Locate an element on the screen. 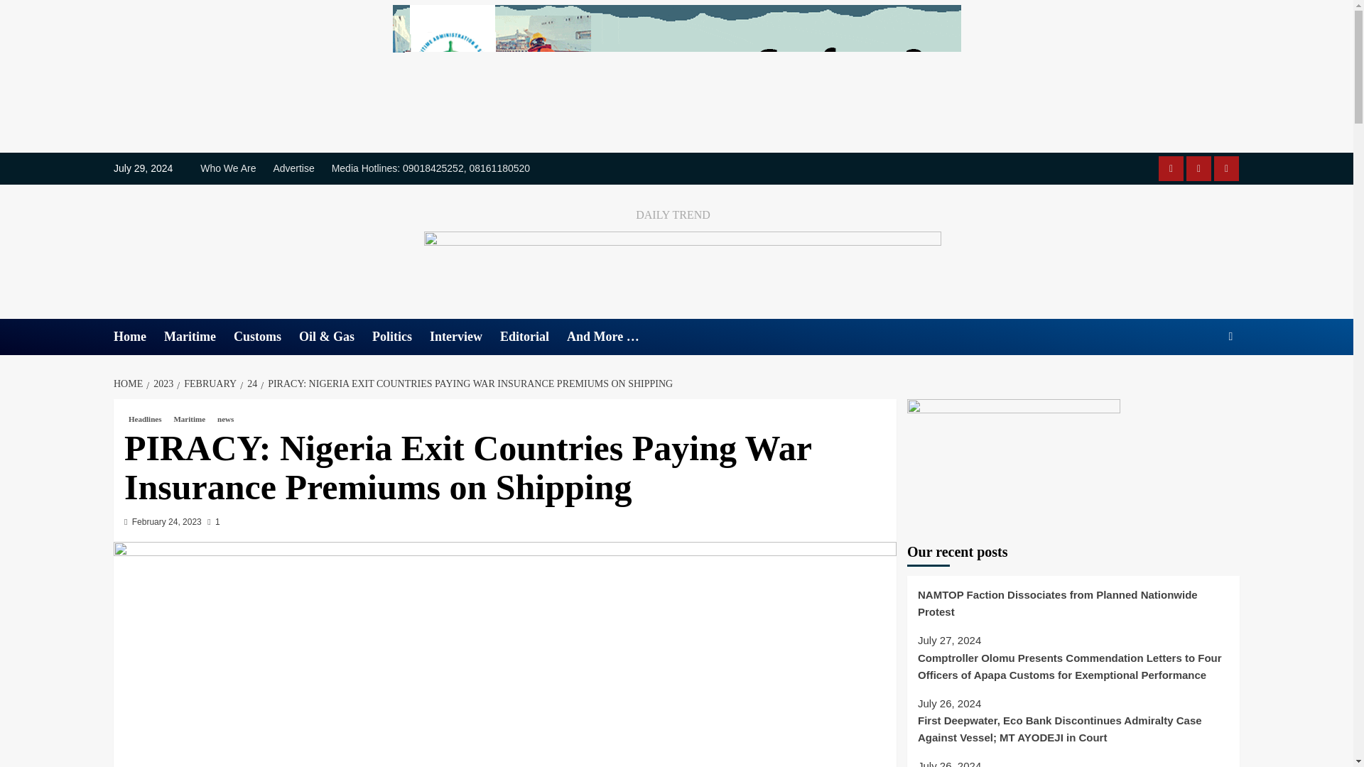 This screenshot has width=1364, height=767. 2023 is located at coordinates (161, 383).